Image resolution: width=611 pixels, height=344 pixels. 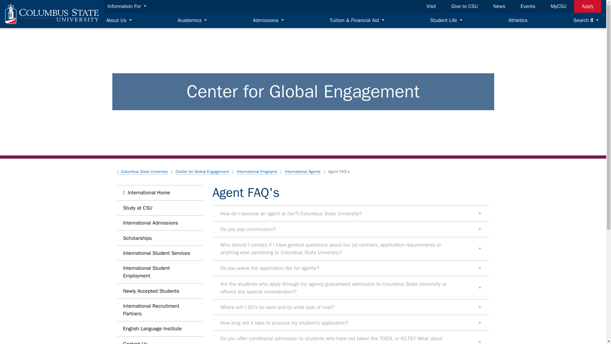 I want to click on Give to CSU, so click(x=464, y=6).